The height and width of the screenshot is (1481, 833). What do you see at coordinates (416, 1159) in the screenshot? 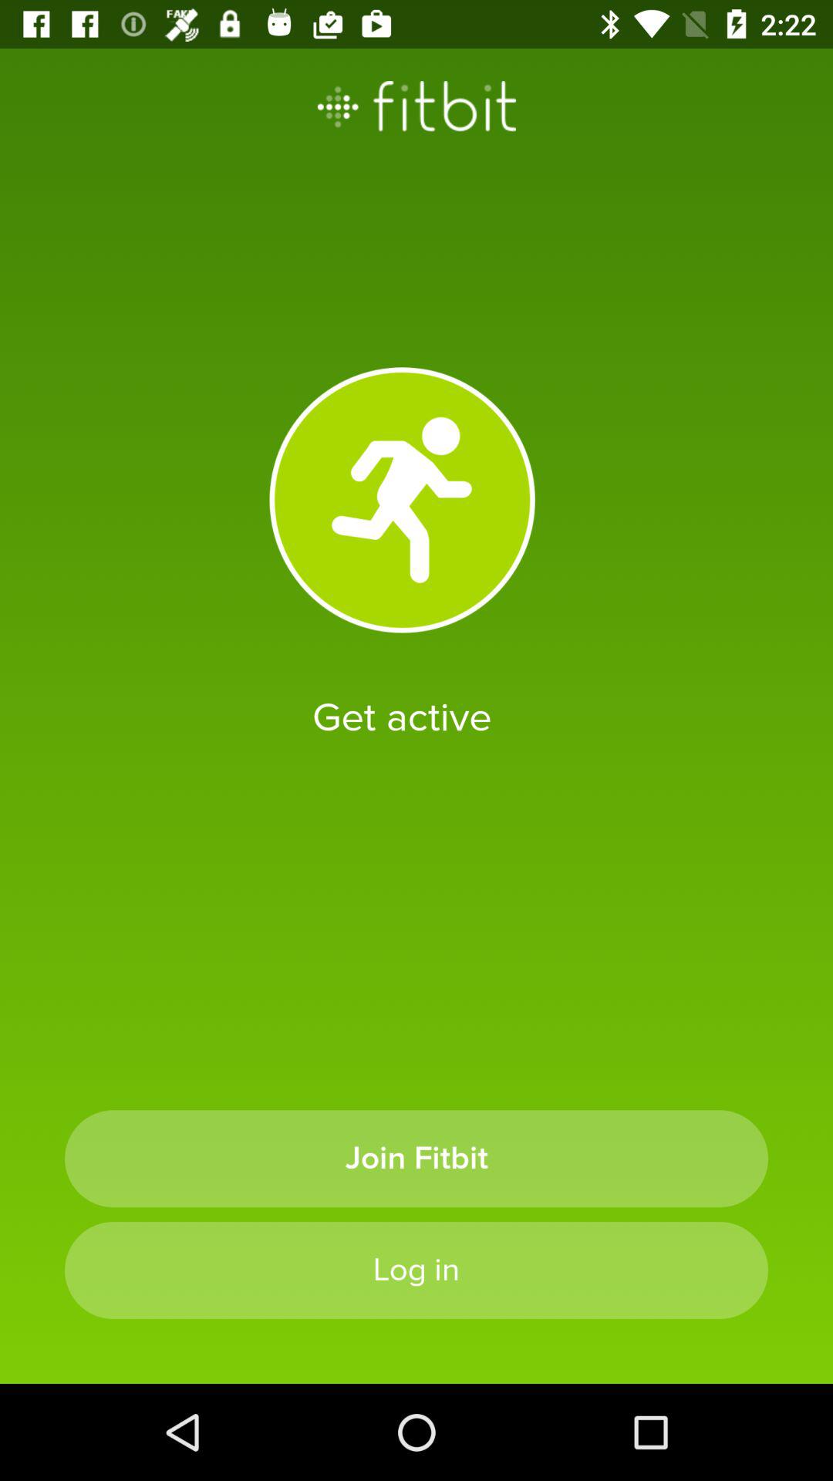
I see `tap the icon below the get active` at bounding box center [416, 1159].